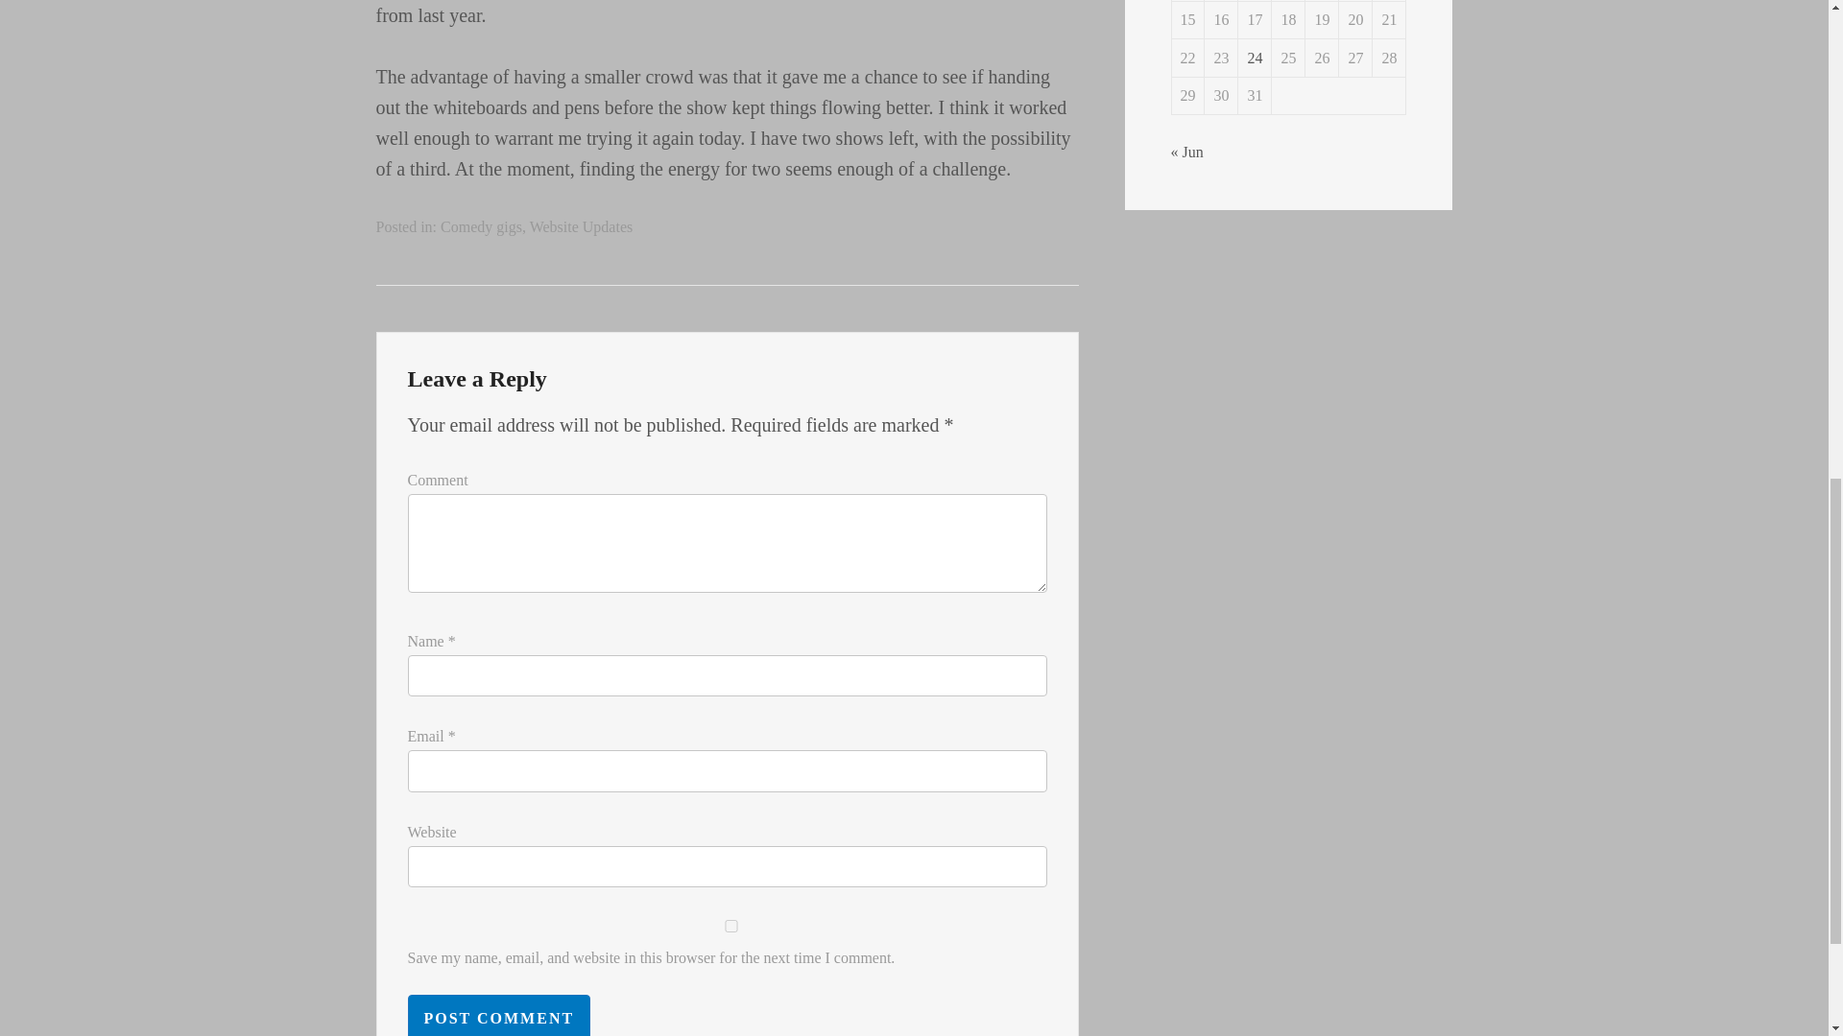  Describe the element at coordinates (498, 1015) in the screenshot. I see `Post Comment` at that location.